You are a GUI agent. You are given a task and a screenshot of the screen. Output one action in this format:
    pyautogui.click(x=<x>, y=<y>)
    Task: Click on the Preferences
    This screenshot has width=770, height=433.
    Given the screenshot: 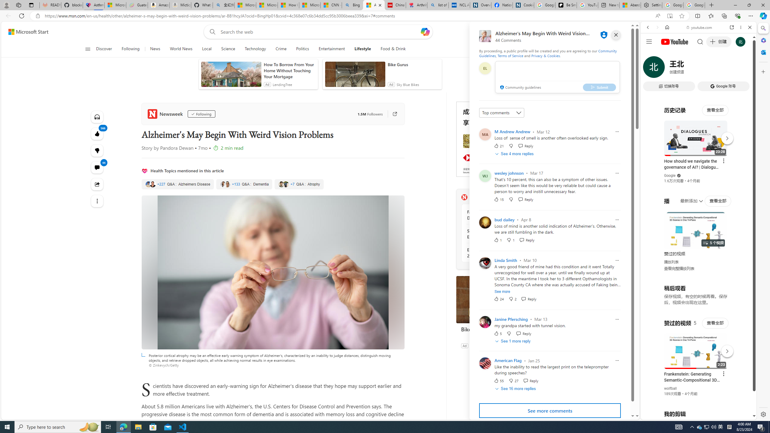 What is the action you would take?
    pyautogui.click(x=742, y=69)
    